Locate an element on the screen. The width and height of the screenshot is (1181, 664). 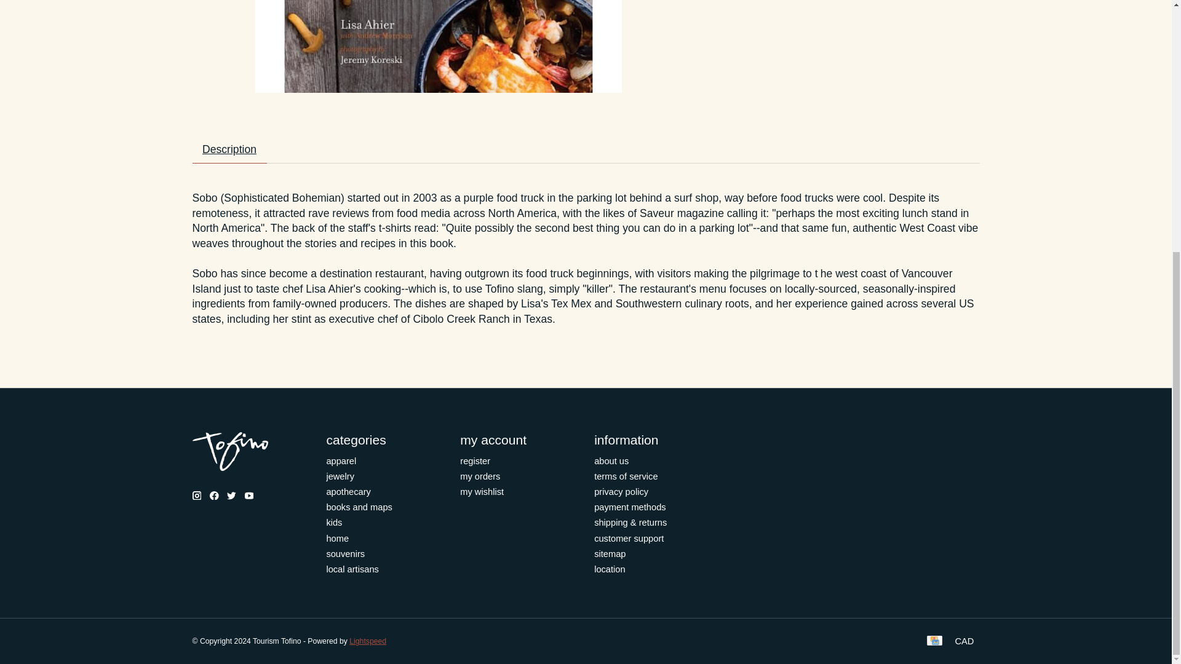
Privacy policy is located at coordinates (621, 491).